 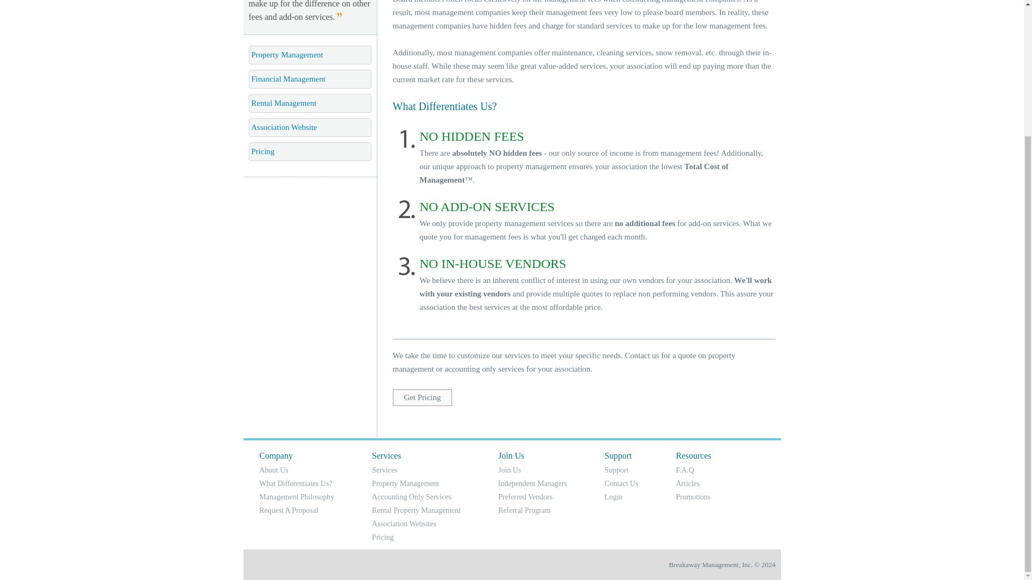 I want to click on Get Pricing, so click(x=421, y=396).